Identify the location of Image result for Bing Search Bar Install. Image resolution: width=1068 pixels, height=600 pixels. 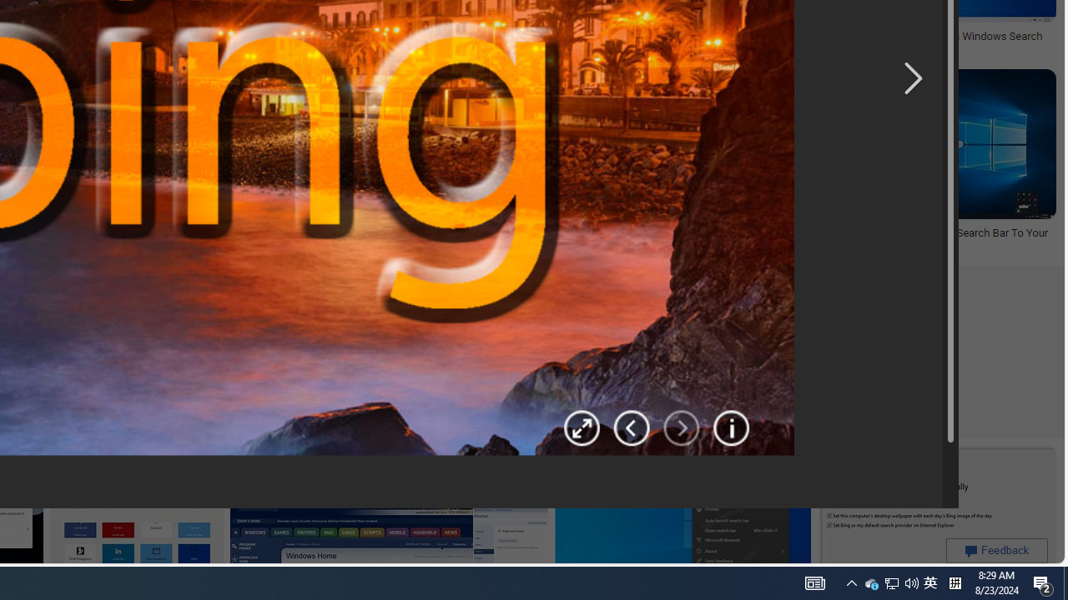
(936, 519).